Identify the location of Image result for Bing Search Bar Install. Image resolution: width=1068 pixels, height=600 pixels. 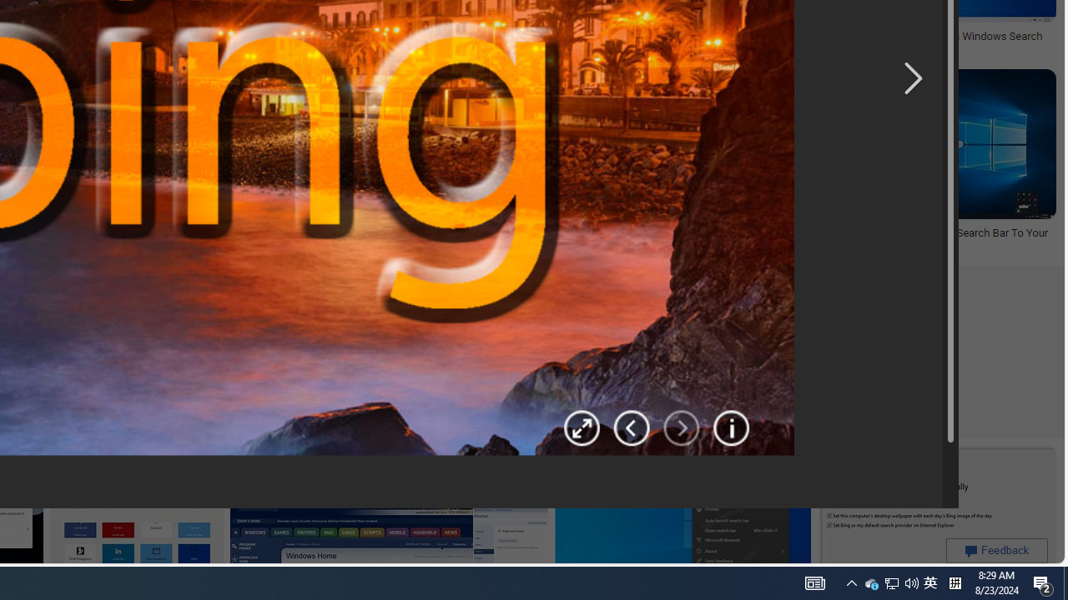
(936, 519).